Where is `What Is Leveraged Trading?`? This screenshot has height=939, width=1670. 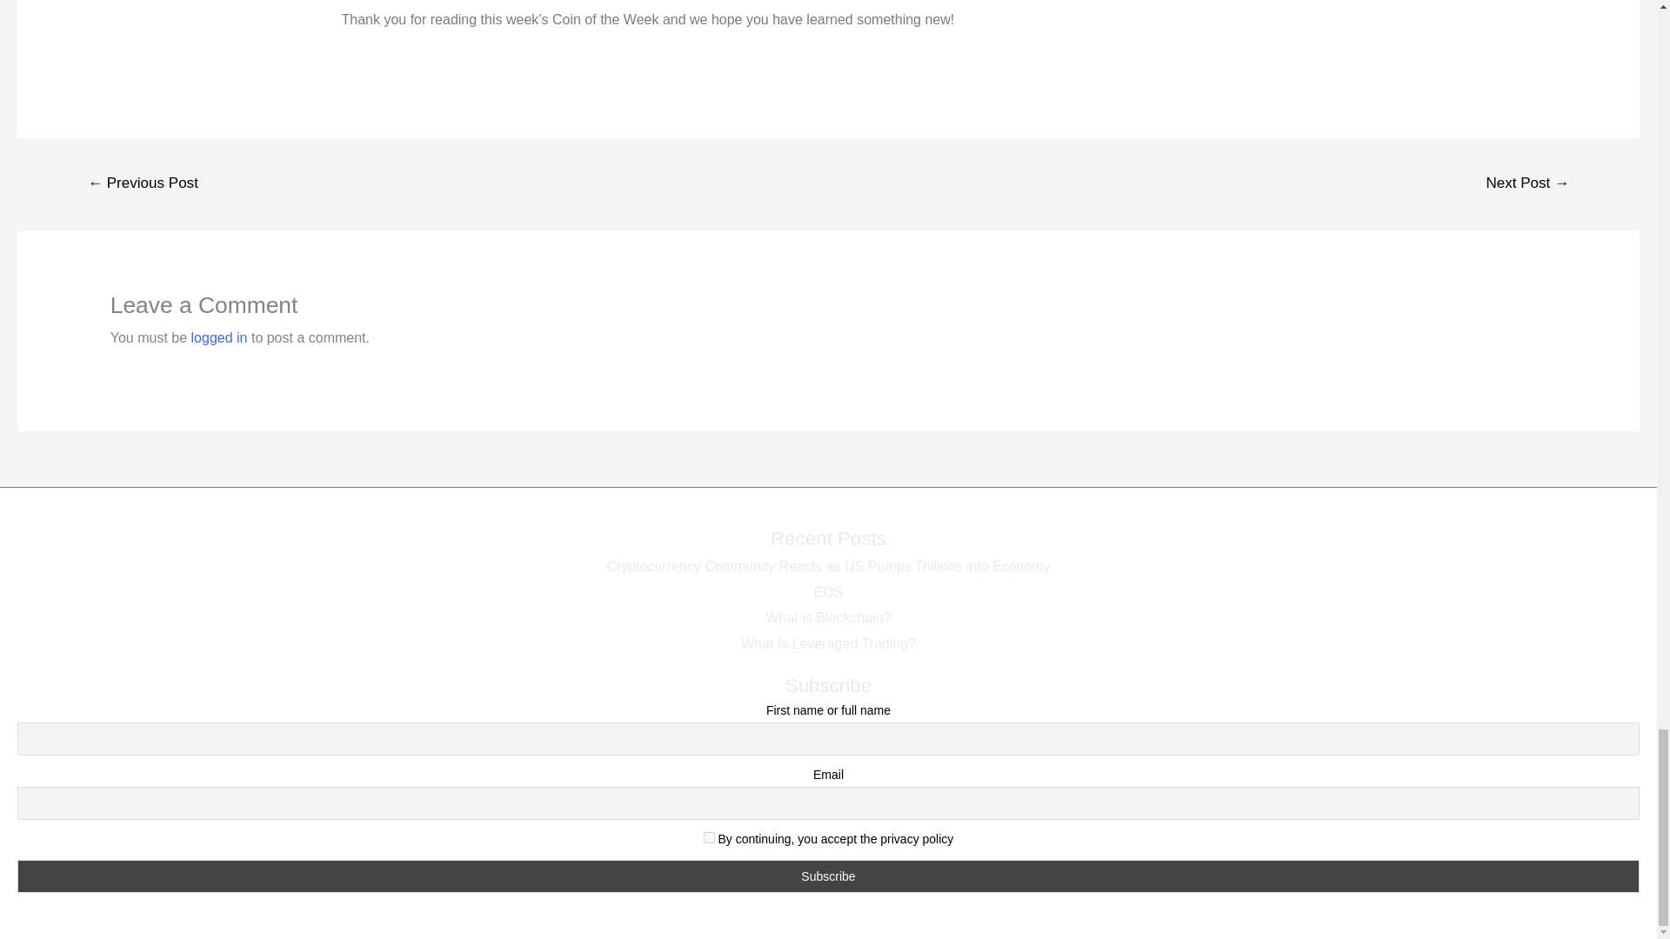 What Is Leveraged Trading? is located at coordinates (828, 643).